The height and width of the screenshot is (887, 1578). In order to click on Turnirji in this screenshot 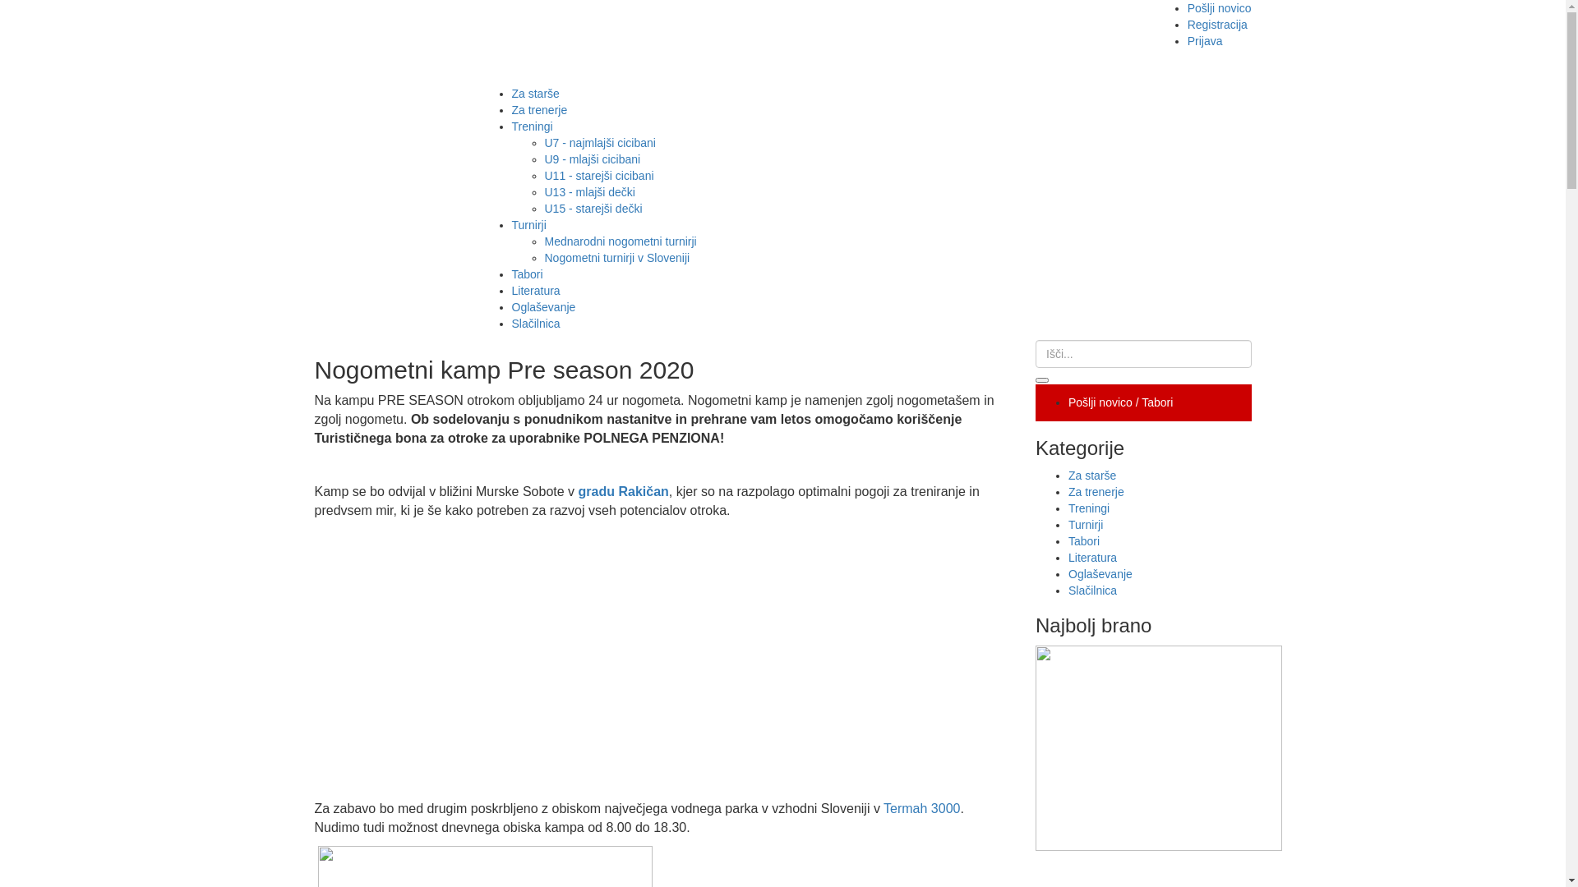, I will do `click(1086, 525)`.